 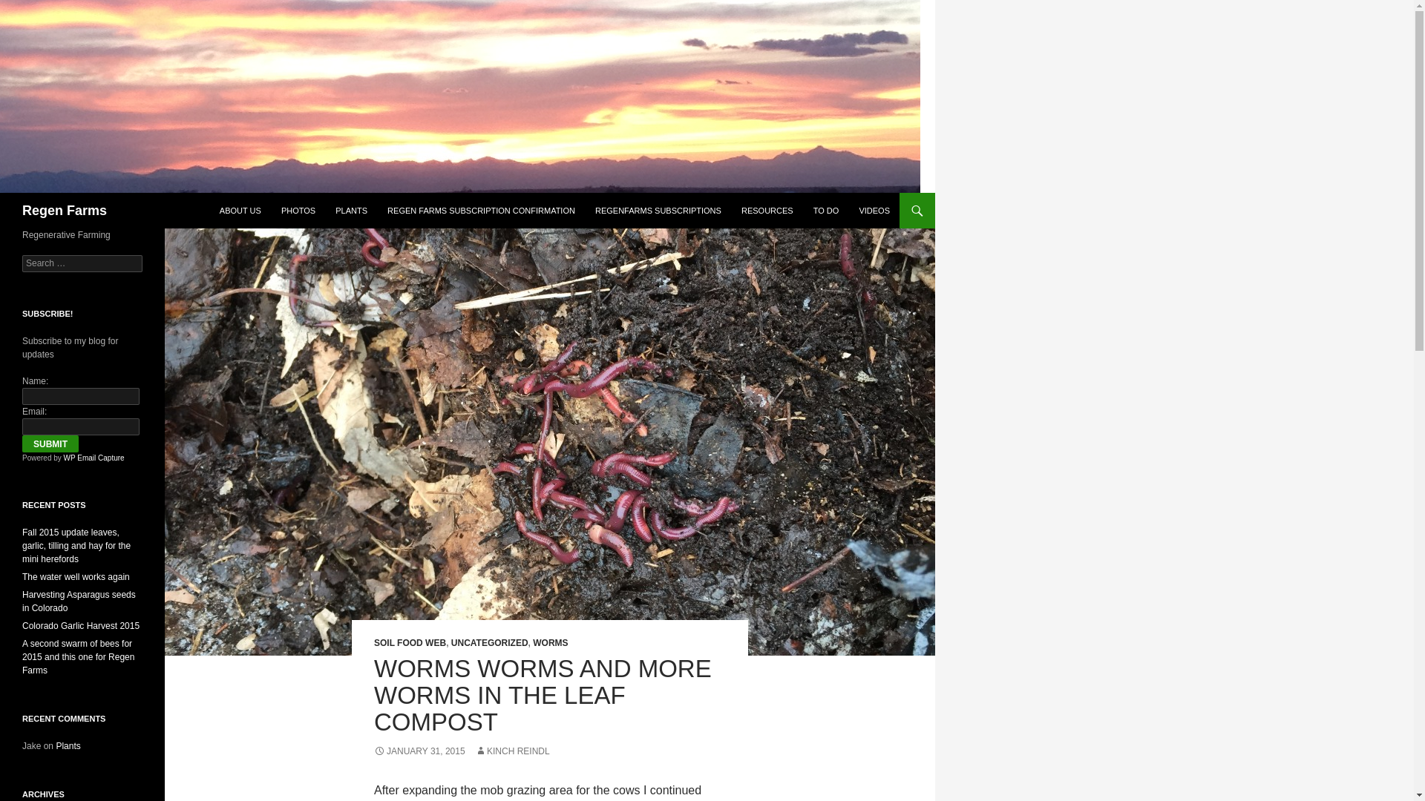 What do you see at coordinates (81, 396) in the screenshot?
I see `Name` at bounding box center [81, 396].